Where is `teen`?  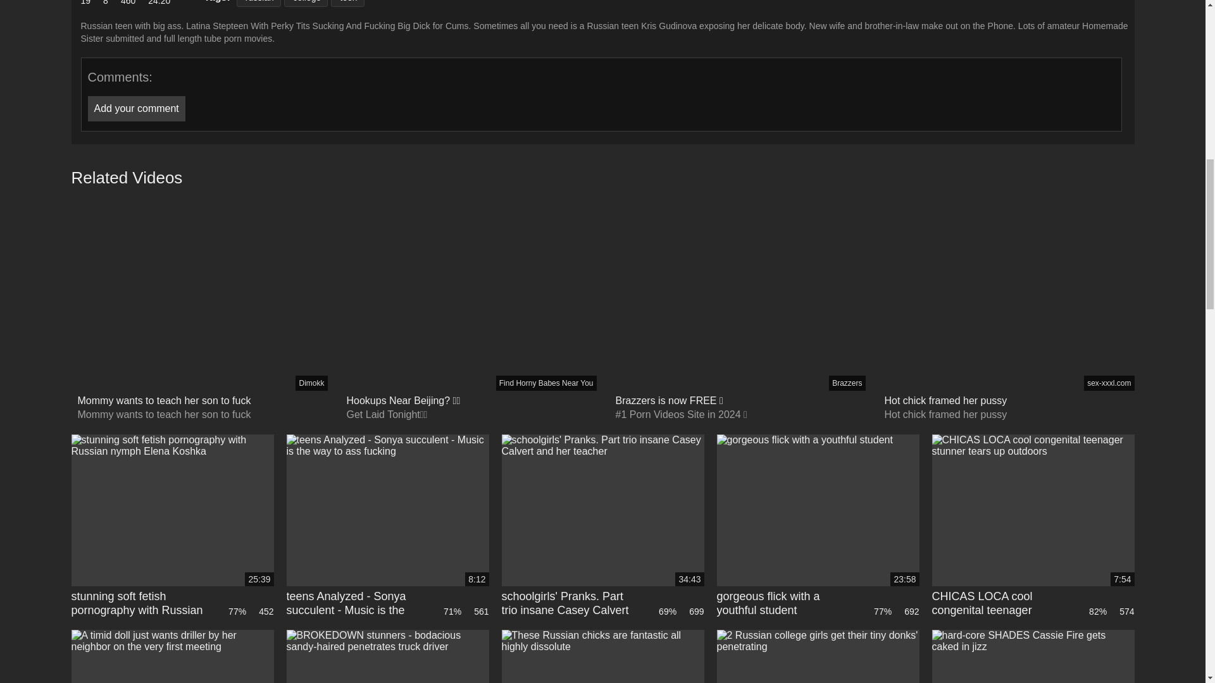 teen is located at coordinates (347, 3).